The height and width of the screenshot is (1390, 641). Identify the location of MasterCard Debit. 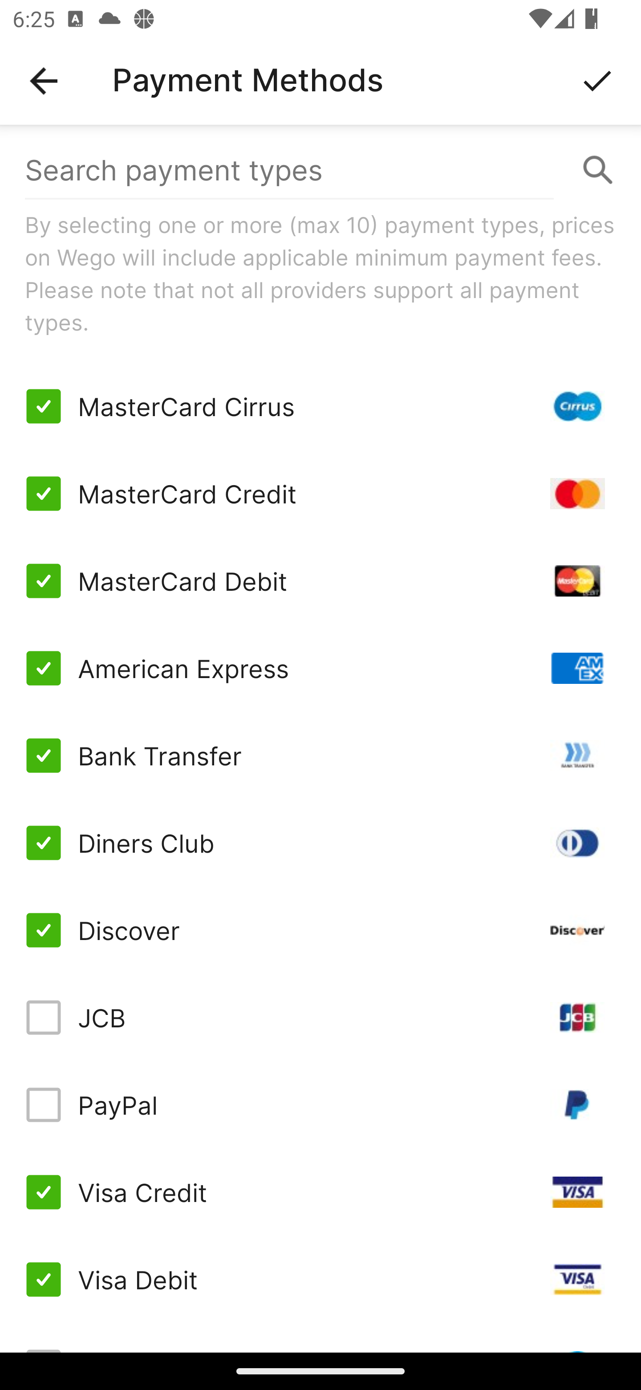
(320, 581).